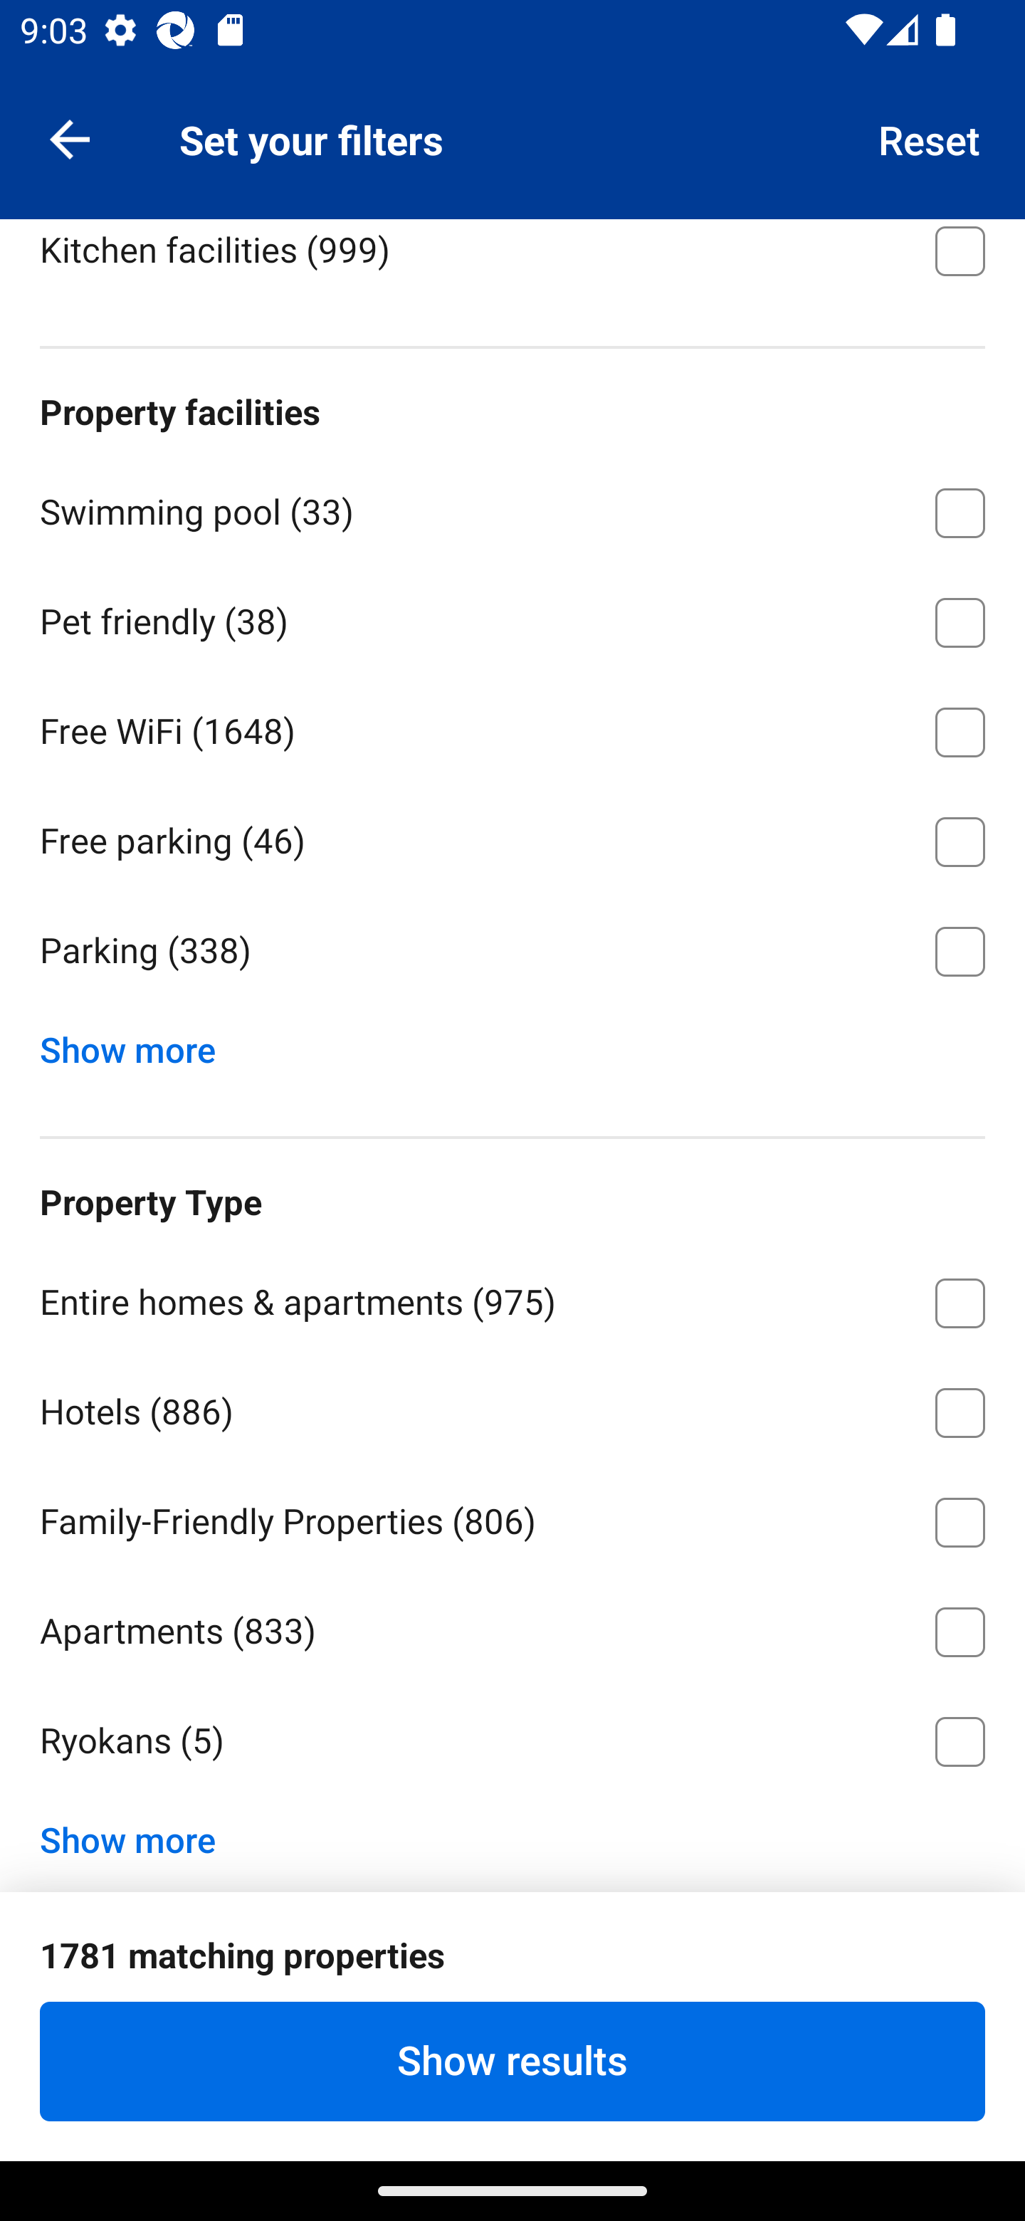  Describe the element at coordinates (512, 137) in the screenshot. I see `Breakfast & dinner included ⁦(10)` at that location.